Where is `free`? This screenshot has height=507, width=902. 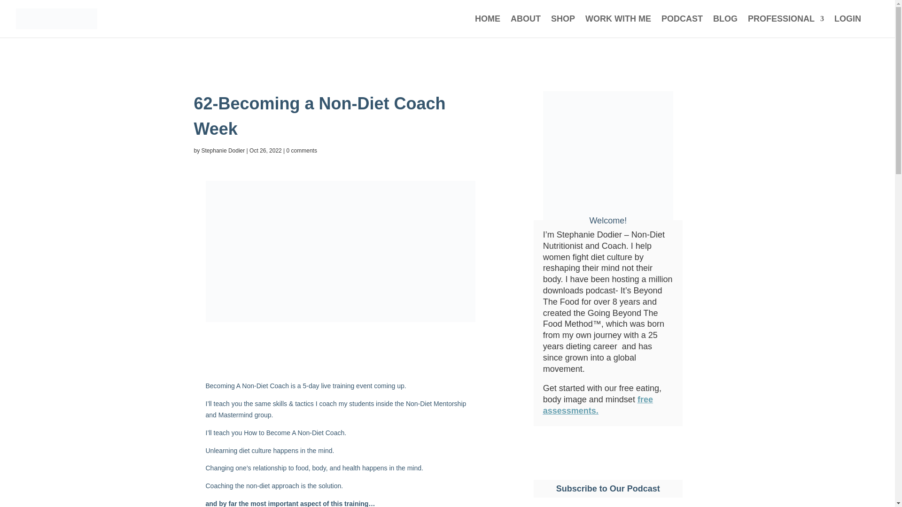 free is located at coordinates (645, 399).